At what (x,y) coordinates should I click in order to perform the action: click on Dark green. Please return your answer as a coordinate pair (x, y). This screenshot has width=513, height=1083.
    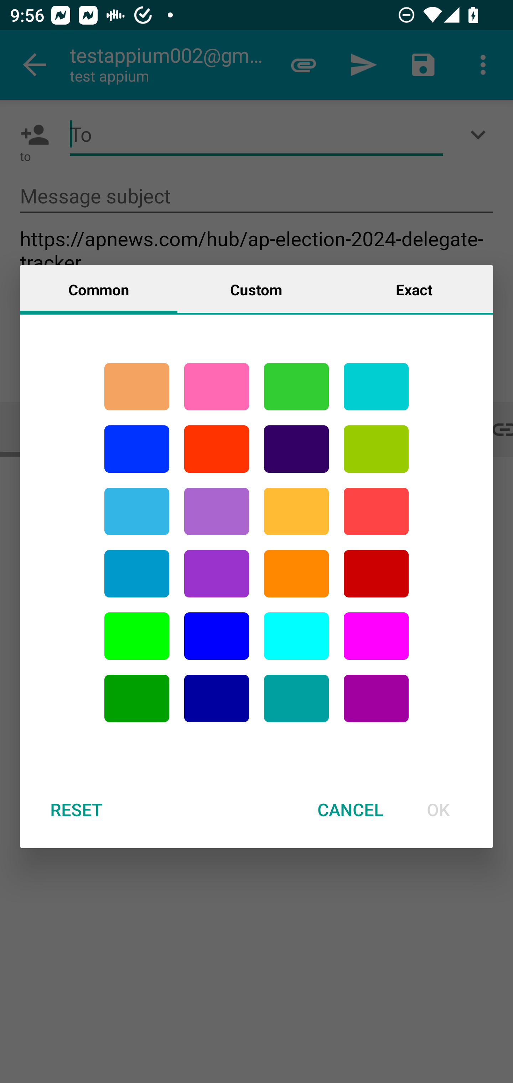
    Looking at the image, I should click on (137, 698).